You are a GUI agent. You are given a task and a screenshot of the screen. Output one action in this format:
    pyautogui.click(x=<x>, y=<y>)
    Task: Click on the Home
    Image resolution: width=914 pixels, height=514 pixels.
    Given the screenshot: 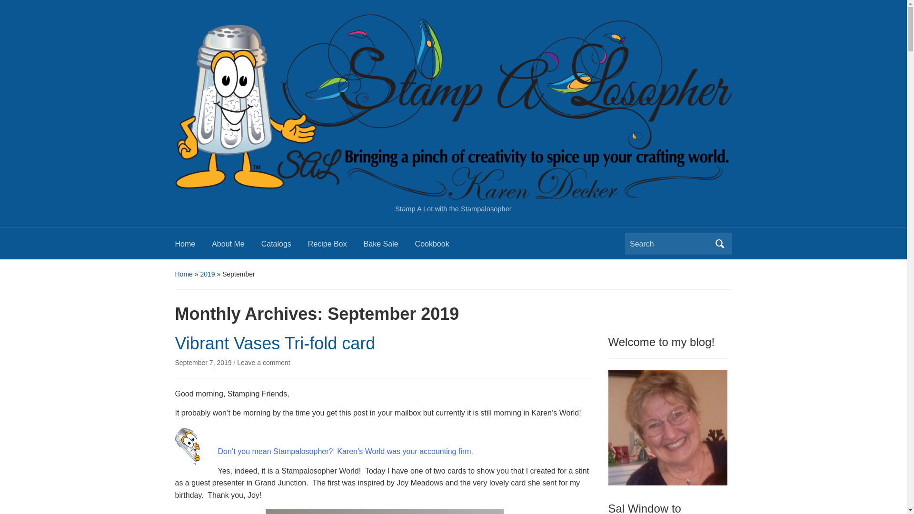 What is the action you would take?
    pyautogui.click(x=193, y=247)
    